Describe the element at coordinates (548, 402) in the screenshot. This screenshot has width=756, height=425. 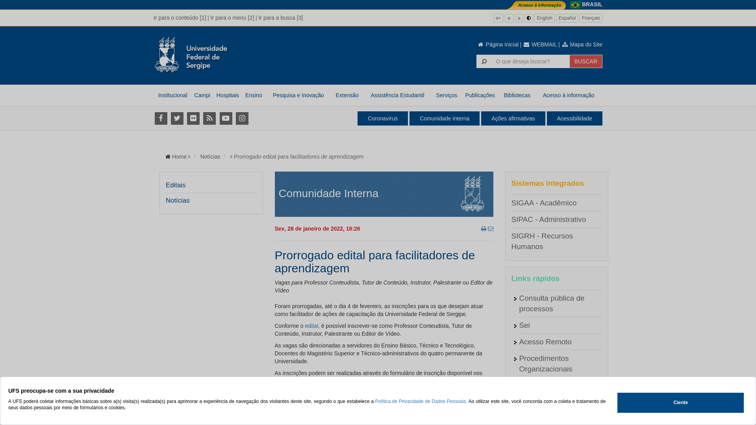
I see `Agenda do Reitor` at that location.